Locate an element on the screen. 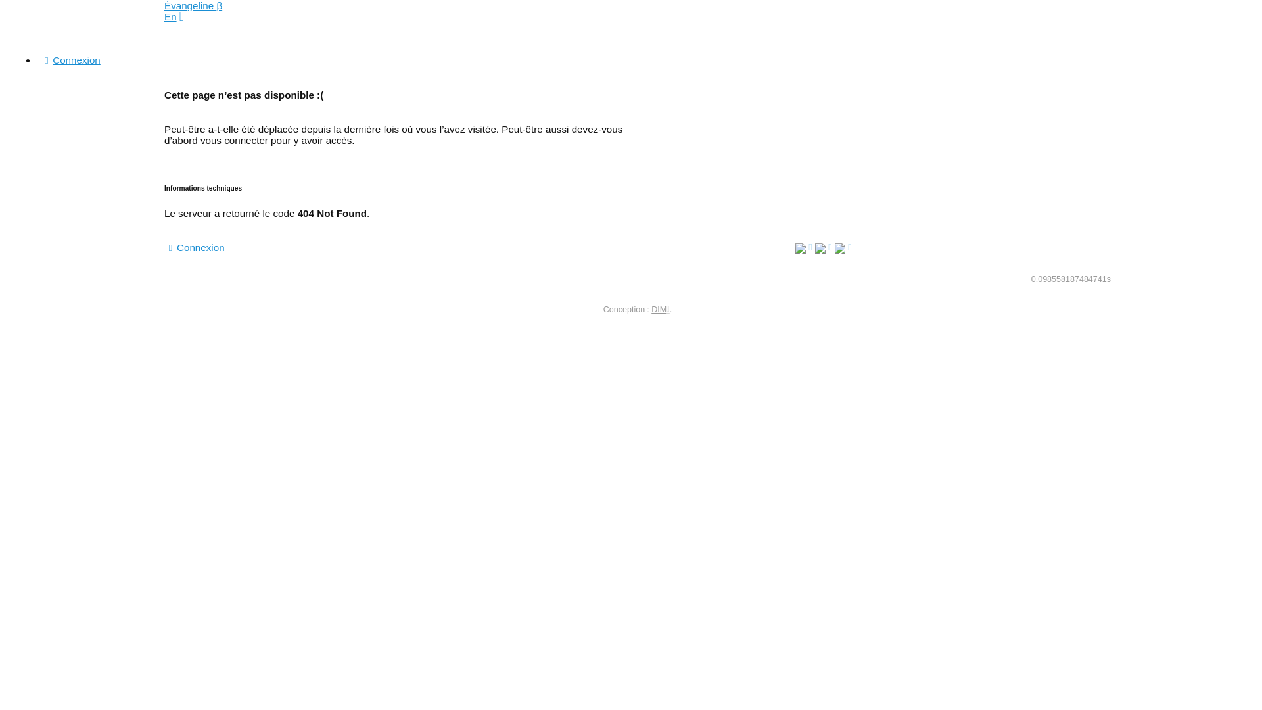 The width and height of the screenshot is (1262, 710). En is located at coordinates (171, 17).